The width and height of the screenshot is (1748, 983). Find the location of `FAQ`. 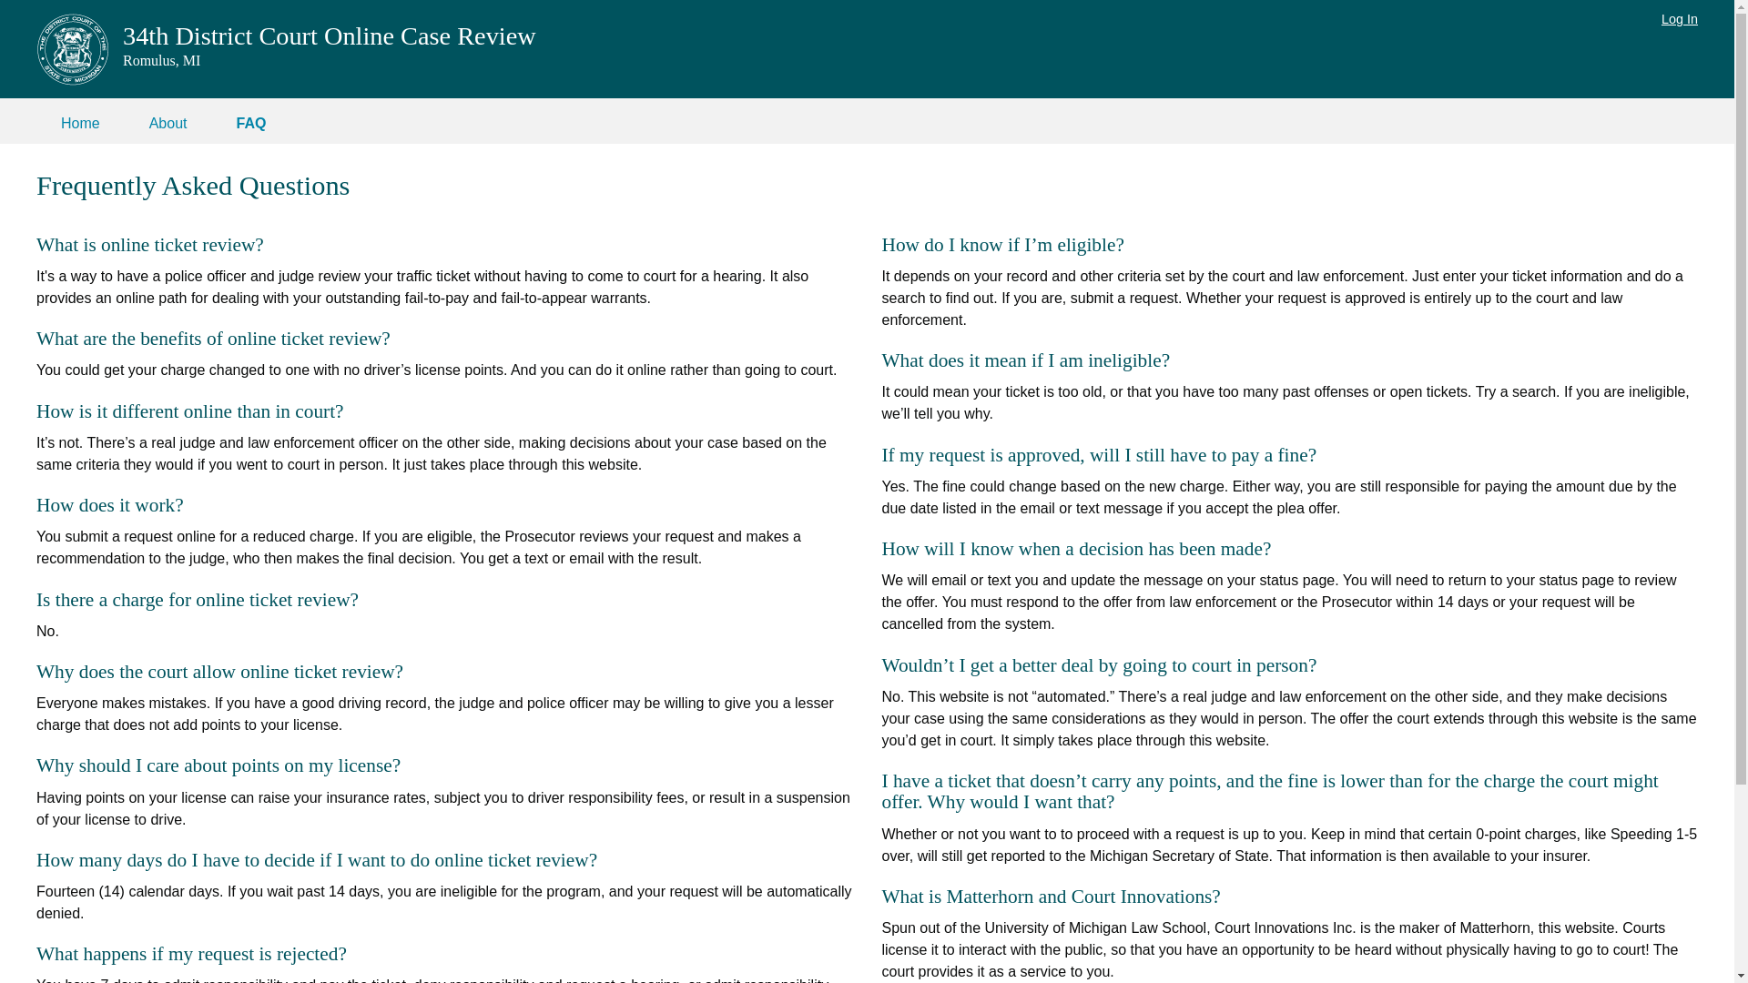

FAQ is located at coordinates (250, 122).